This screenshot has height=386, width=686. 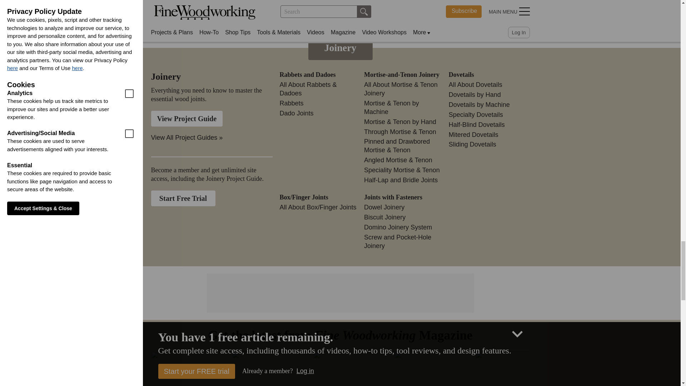 I want to click on 3rd party ad content, so click(x=211, y=4).